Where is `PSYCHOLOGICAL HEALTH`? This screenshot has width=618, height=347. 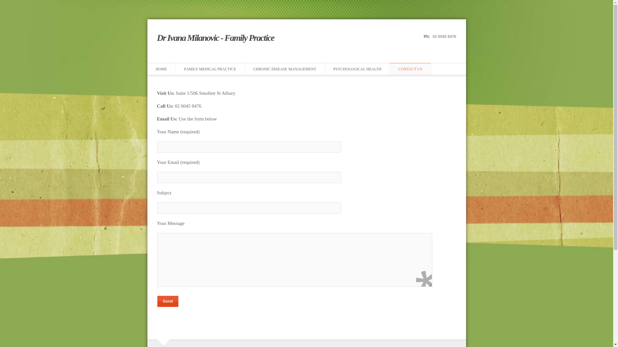 PSYCHOLOGICAL HEALTH is located at coordinates (357, 69).